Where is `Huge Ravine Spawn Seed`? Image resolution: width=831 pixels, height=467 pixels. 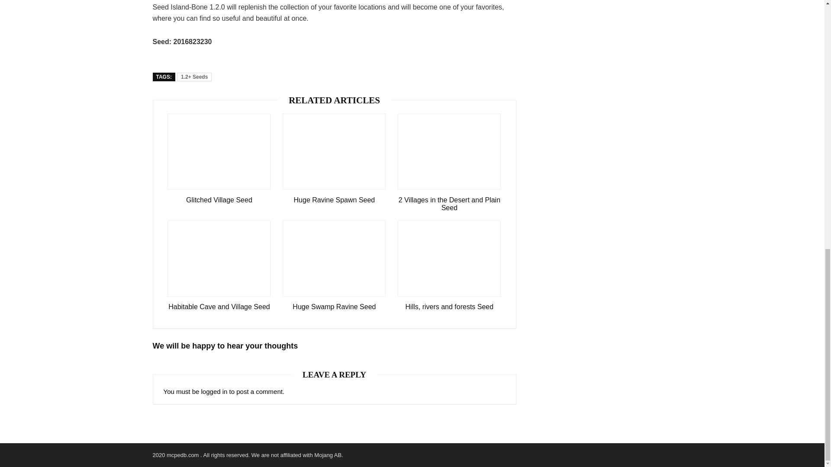
Huge Ravine Spawn Seed is located at coordinates (334, 200).